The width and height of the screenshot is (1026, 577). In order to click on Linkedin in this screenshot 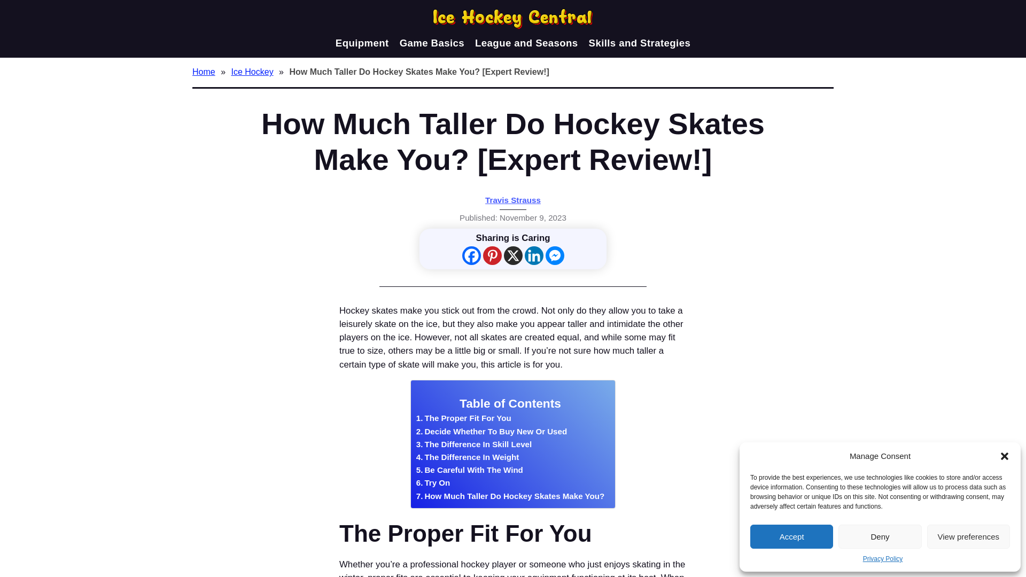, I will do `click(534, 255)`.